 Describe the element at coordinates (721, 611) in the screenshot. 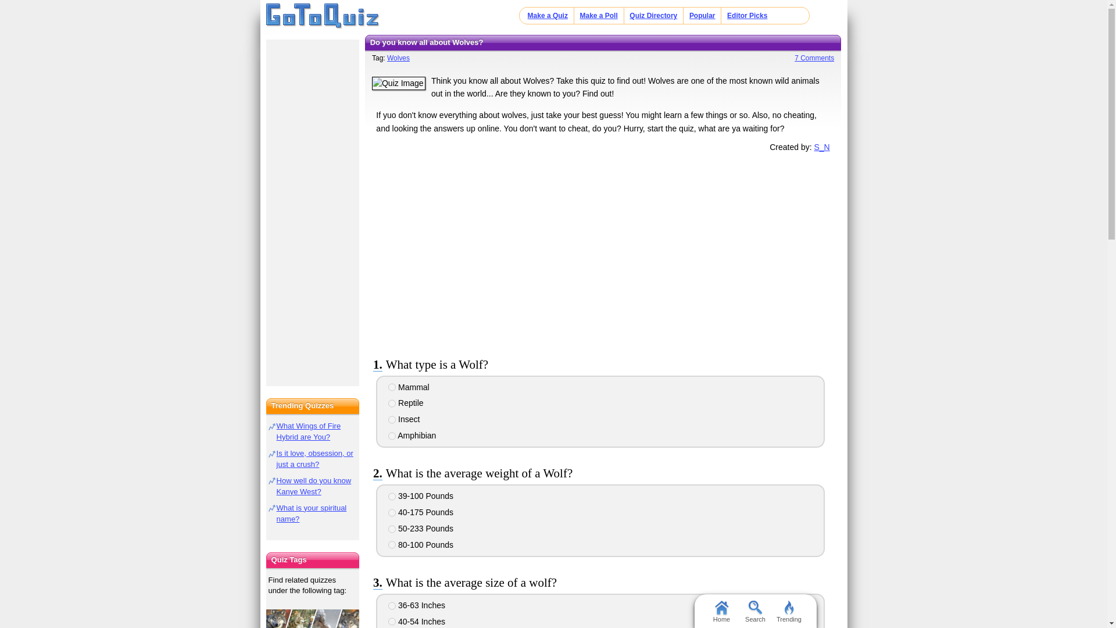

I see `Home` at that location.